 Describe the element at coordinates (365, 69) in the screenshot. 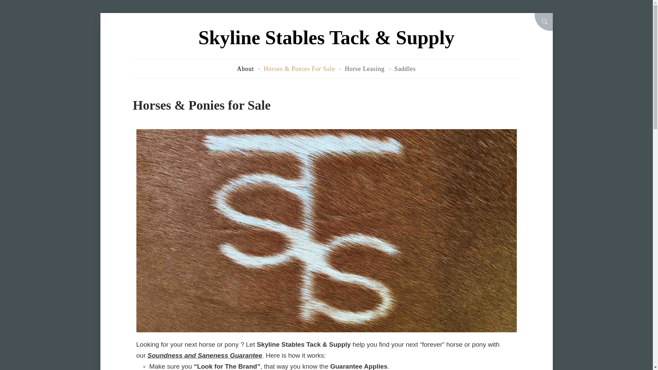

I see `Horse Leasing` at that location.